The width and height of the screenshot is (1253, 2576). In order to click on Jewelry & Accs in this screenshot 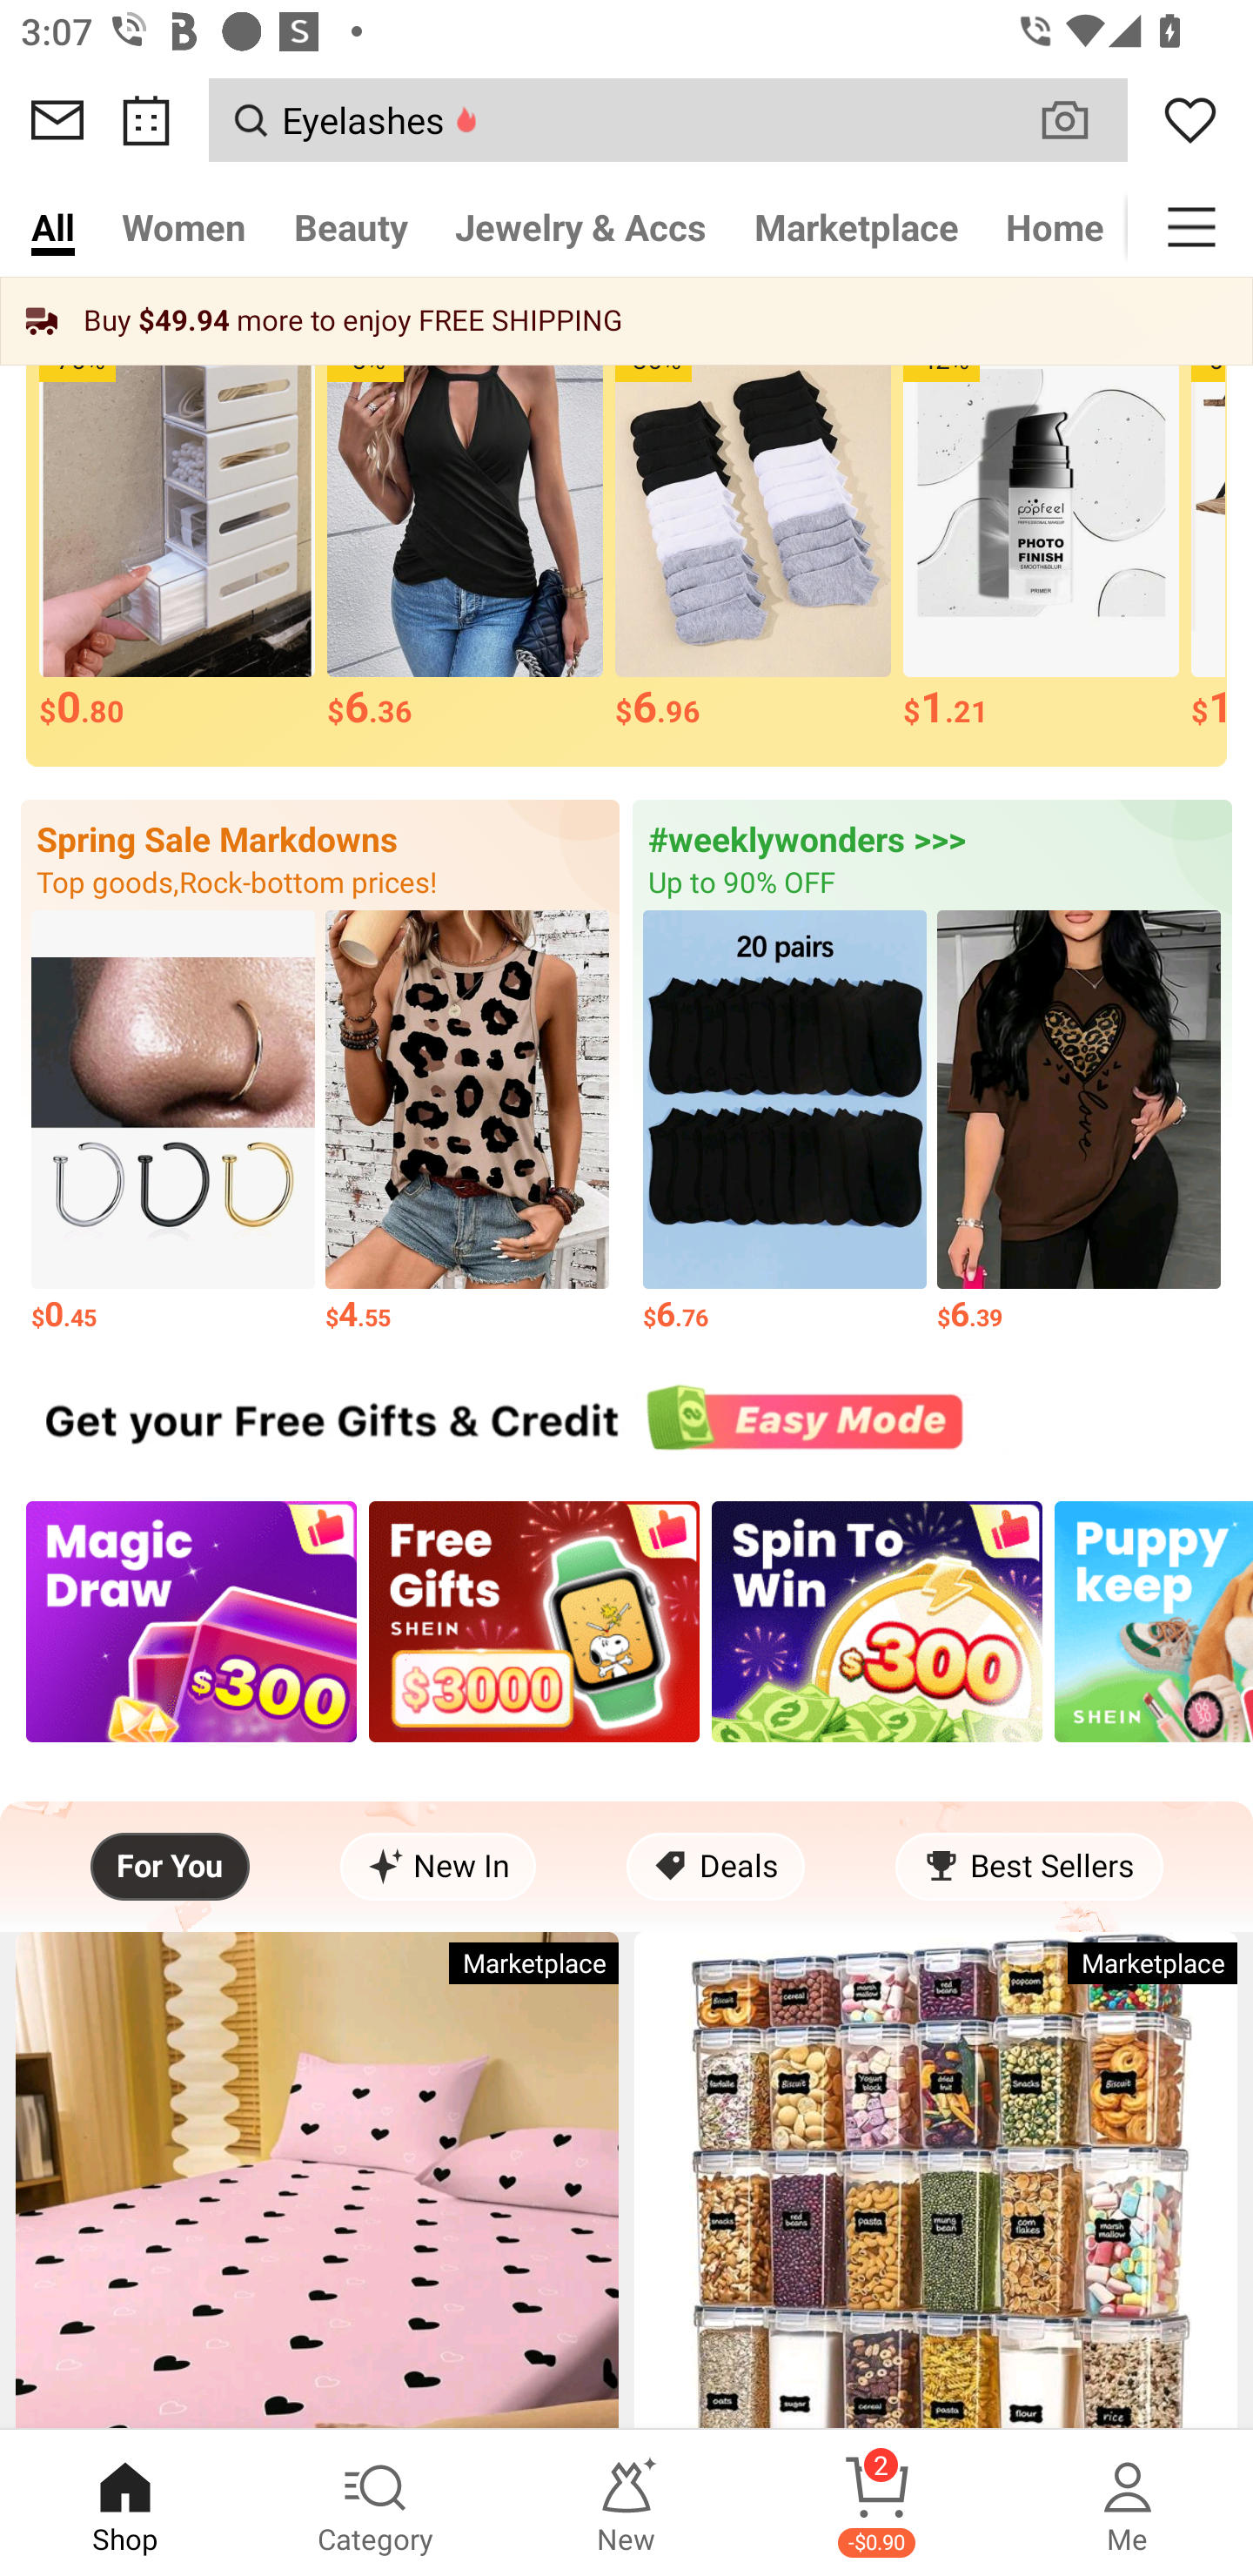, I will do `click(580, 226)`.